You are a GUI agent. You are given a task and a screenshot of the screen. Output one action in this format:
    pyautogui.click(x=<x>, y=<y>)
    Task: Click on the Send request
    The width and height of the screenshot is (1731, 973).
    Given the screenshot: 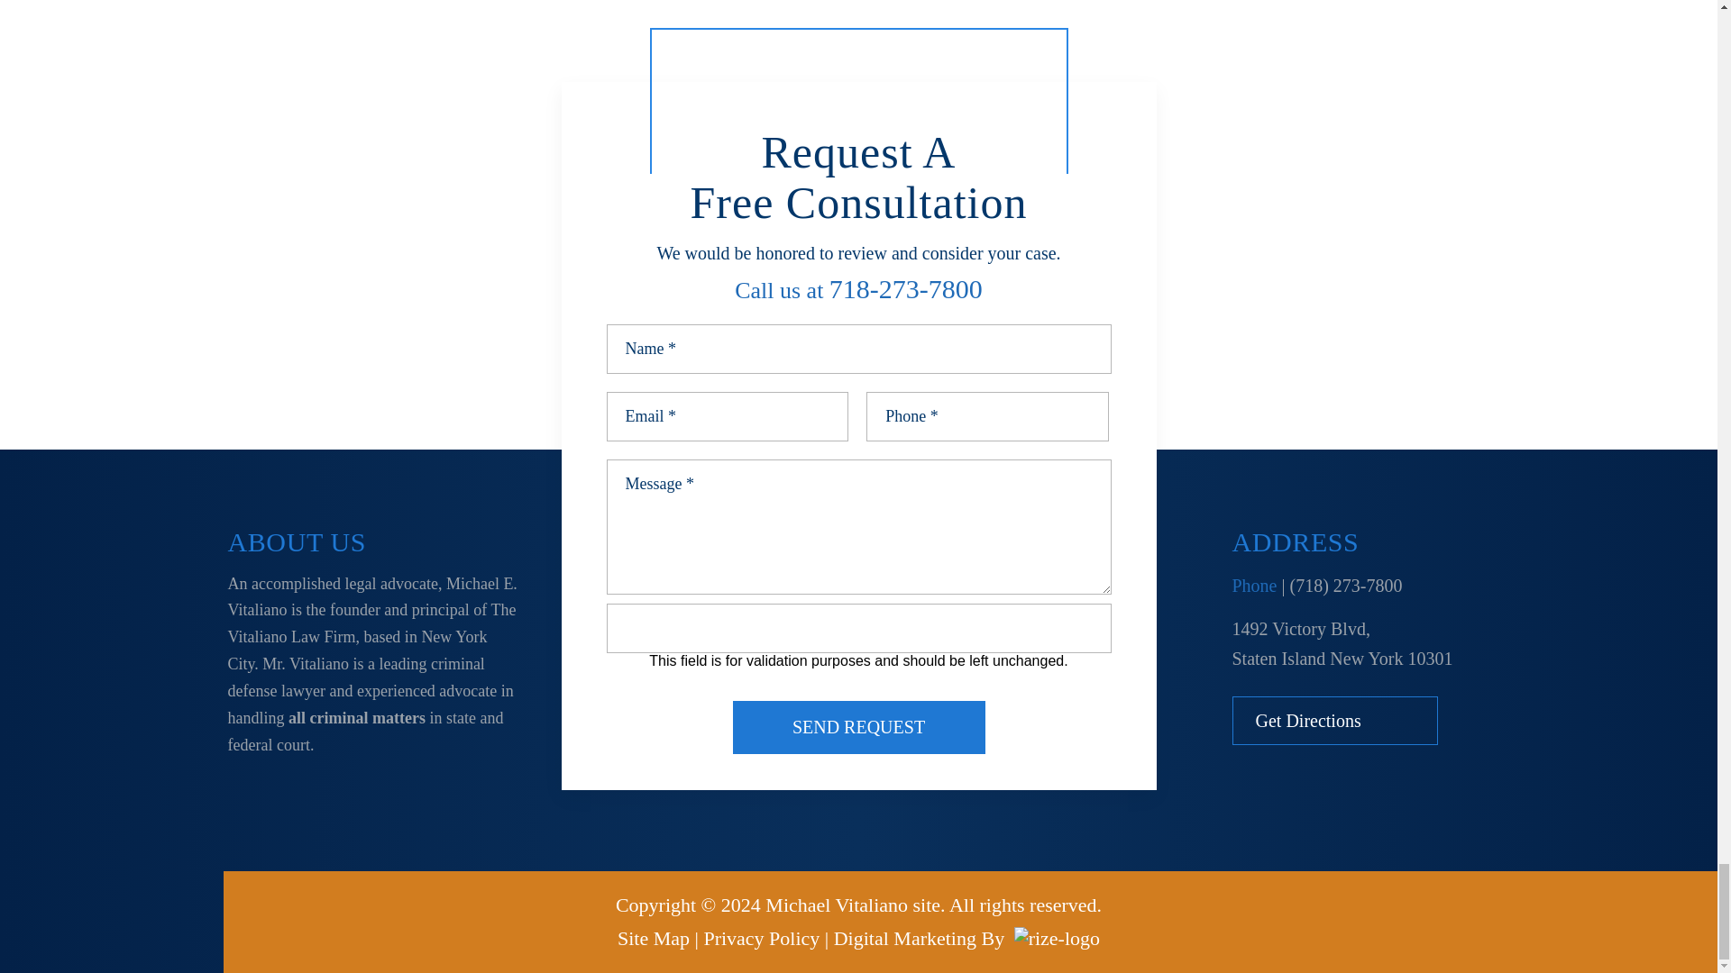 What is the action you would take?
    pyautogui.click(x=858, y=727)
    